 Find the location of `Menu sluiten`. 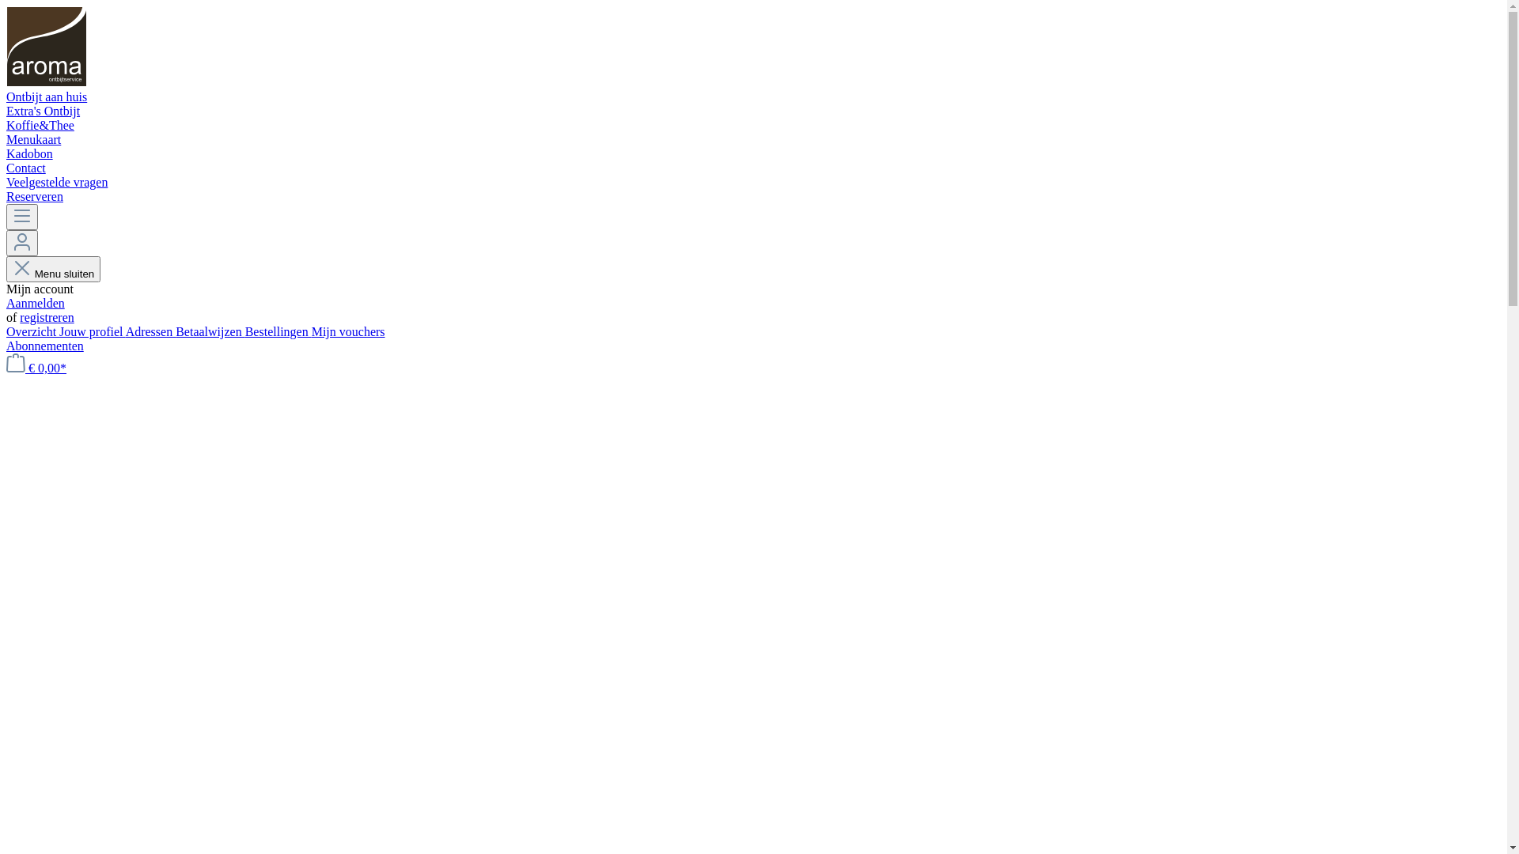

Menu sluiten is located at coordinates (54, 269).